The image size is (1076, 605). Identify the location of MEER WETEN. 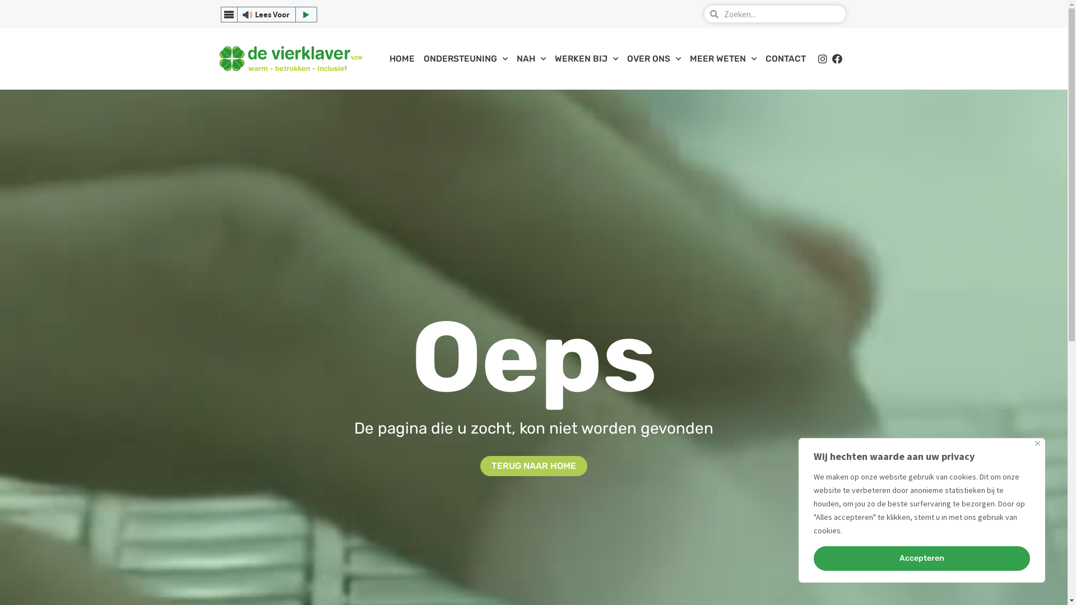
(723, 59).